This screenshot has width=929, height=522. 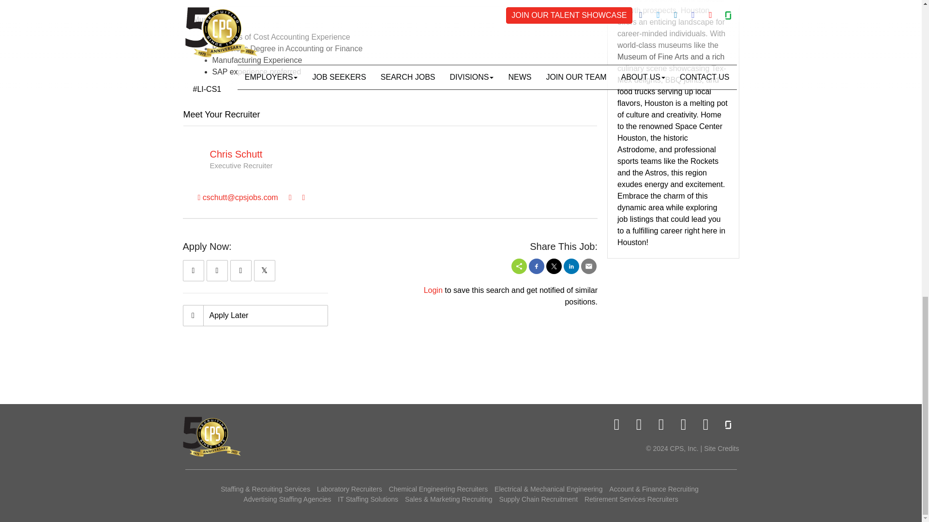 I want to click on social Linkedin, so click(x=571, y=266).